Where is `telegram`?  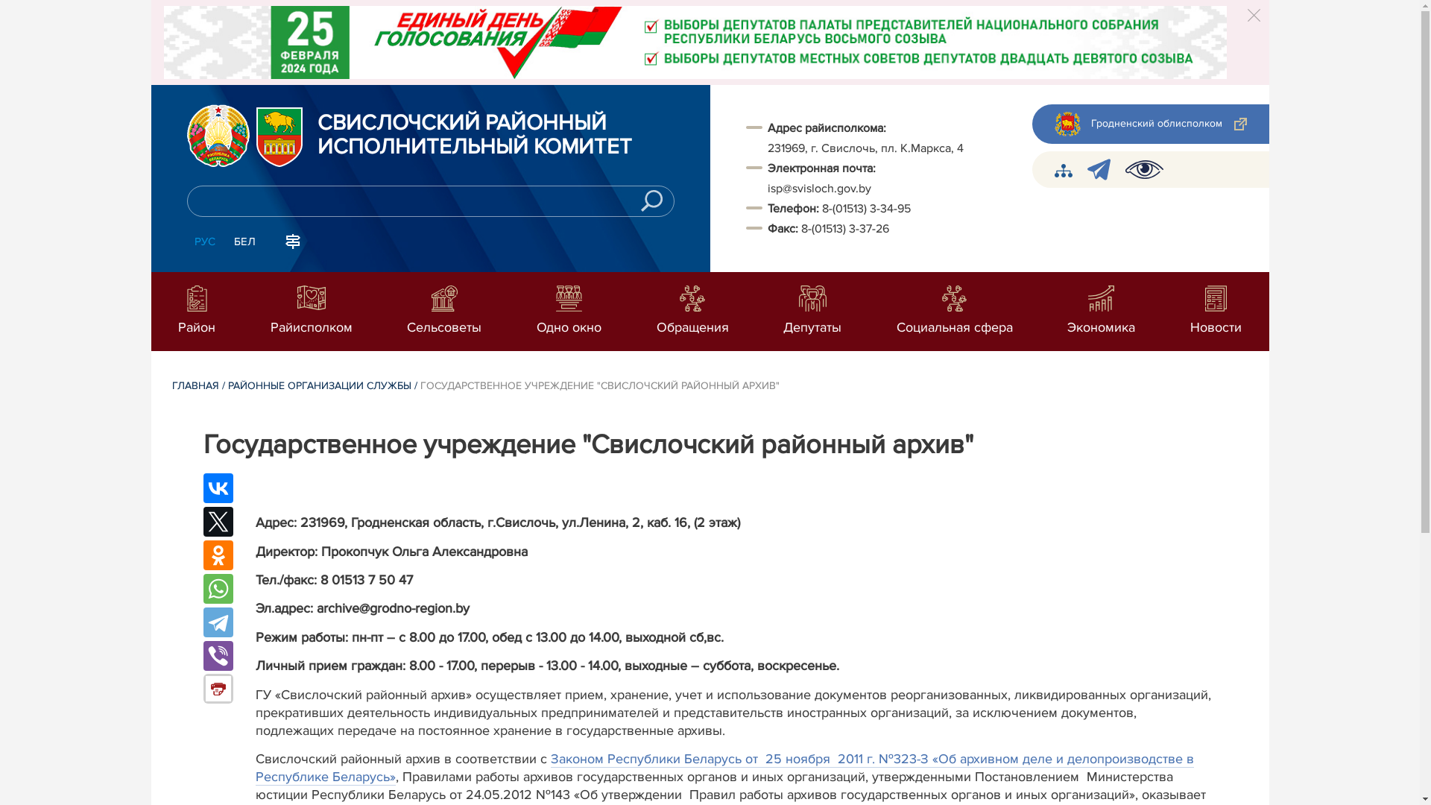
telegram is located at coordinates (1099, 170).